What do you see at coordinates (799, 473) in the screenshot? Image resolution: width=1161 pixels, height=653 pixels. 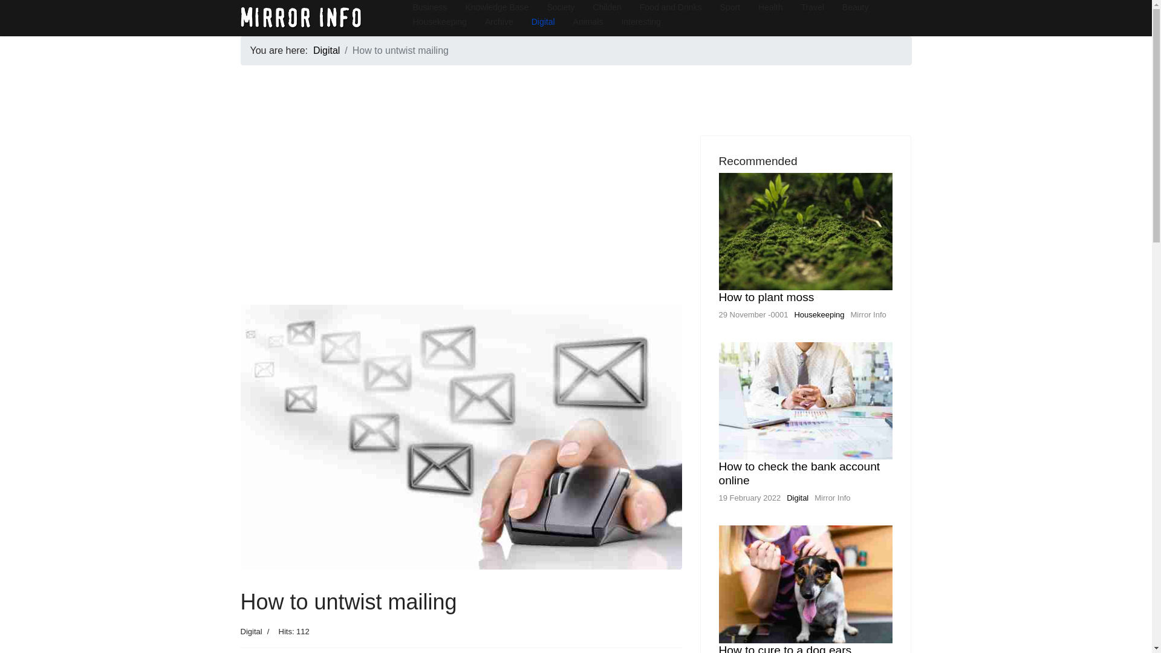 I see `How to check the bank account online` at bounding box center [799, 473].